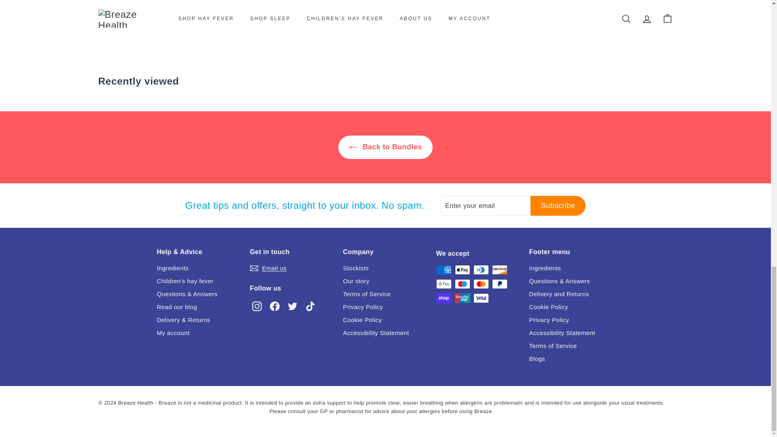 Image resolution: width=777 pixels, height=437 pixels. What do you see at coordinates (353, 147) in the screenshot?
I see `icon-left-arrow` at bounding box center [353, 147].